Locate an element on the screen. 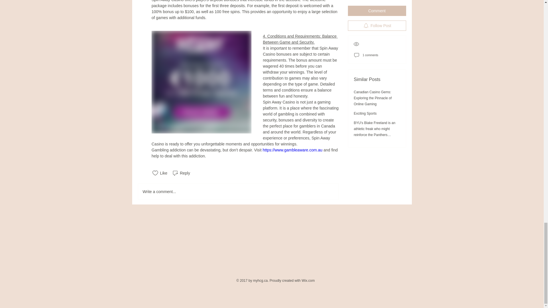 This screenshot has width=548, height=308. Write a comment... is located at coordinates (238, 191).